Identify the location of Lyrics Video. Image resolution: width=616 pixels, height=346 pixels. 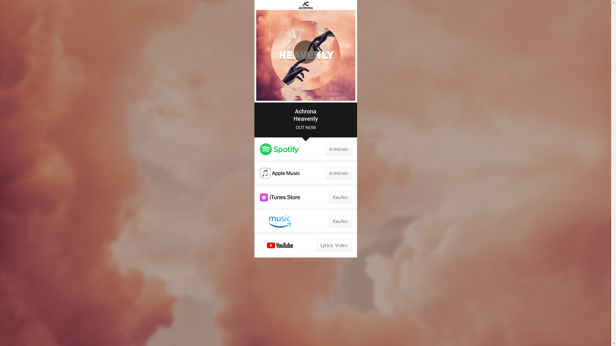
(305, 245).